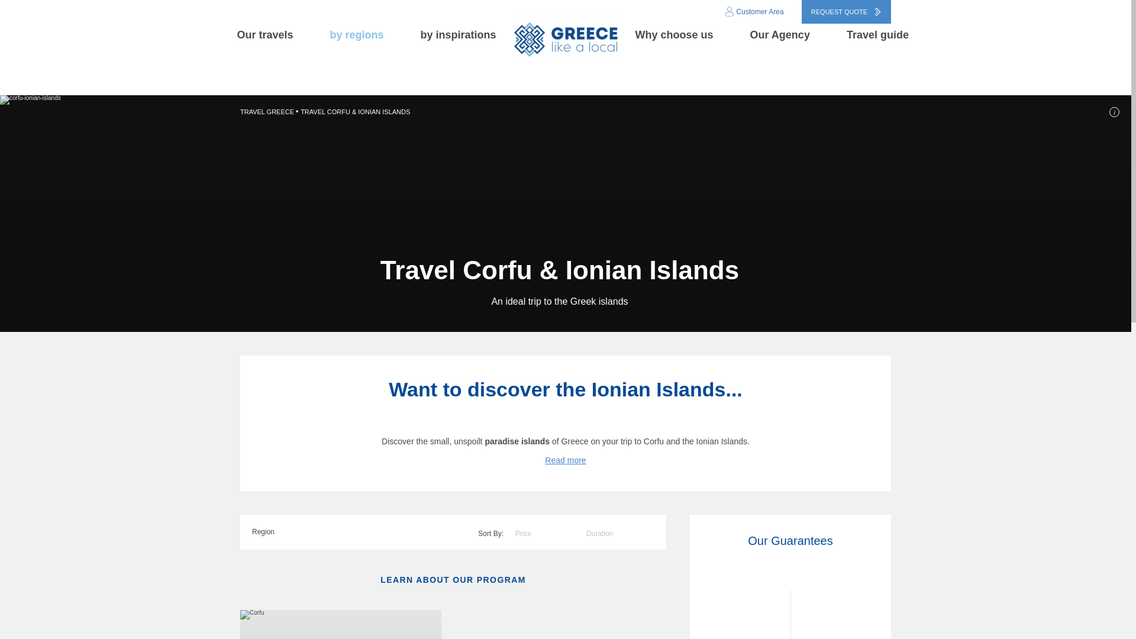  Describe the element at coordinates (846, 12) in the screenshot. I see `REQUEST QUOTE` at that location.